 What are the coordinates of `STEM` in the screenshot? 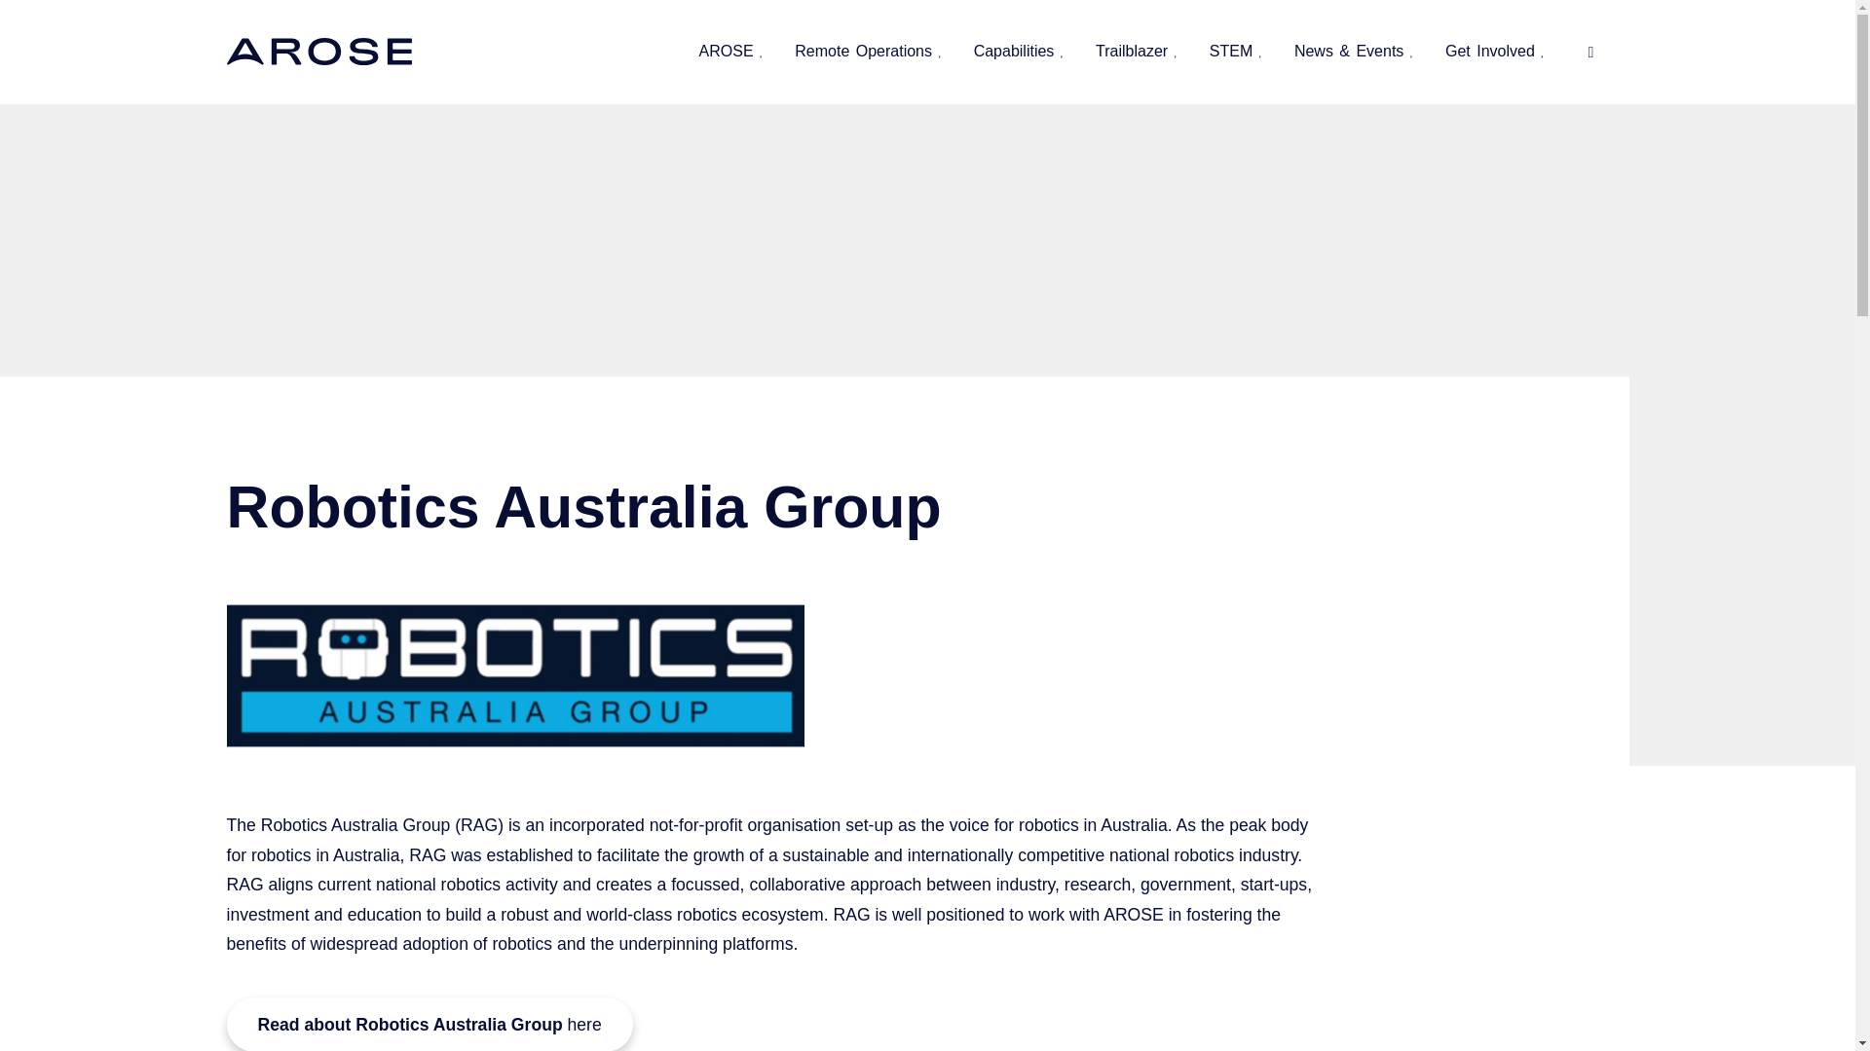 It's located at (1231, 51).